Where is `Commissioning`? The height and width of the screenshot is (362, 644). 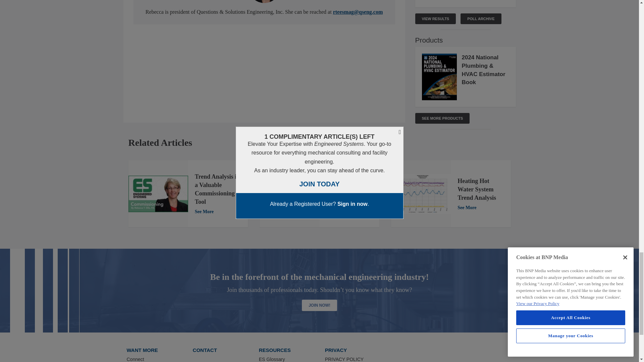 Commissioning is located at coordinates (289, 194).